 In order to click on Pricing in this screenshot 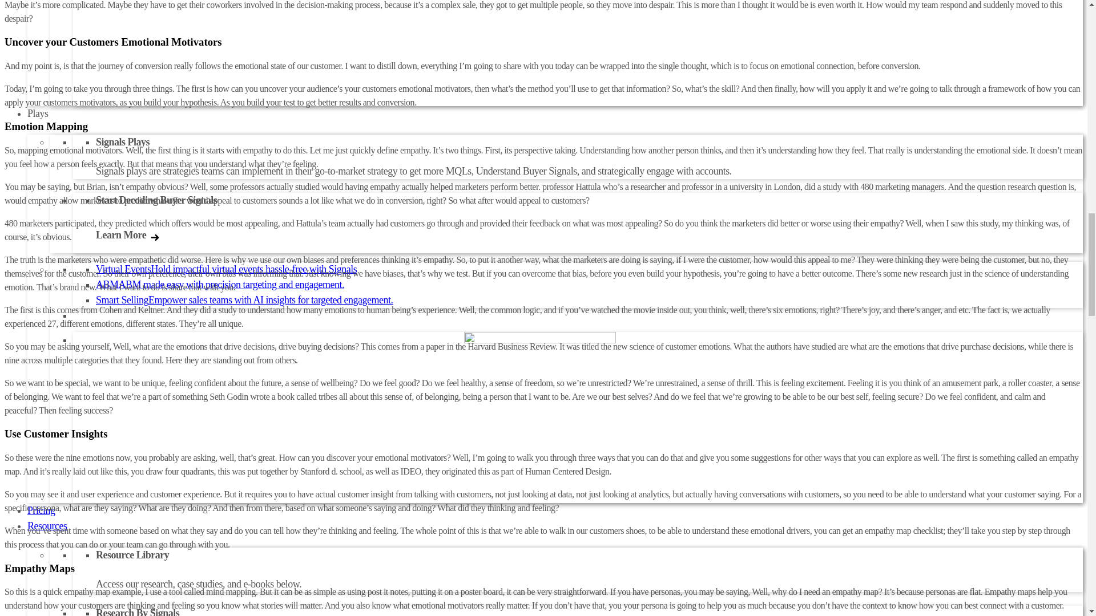, I will do `click(41, 510)`.